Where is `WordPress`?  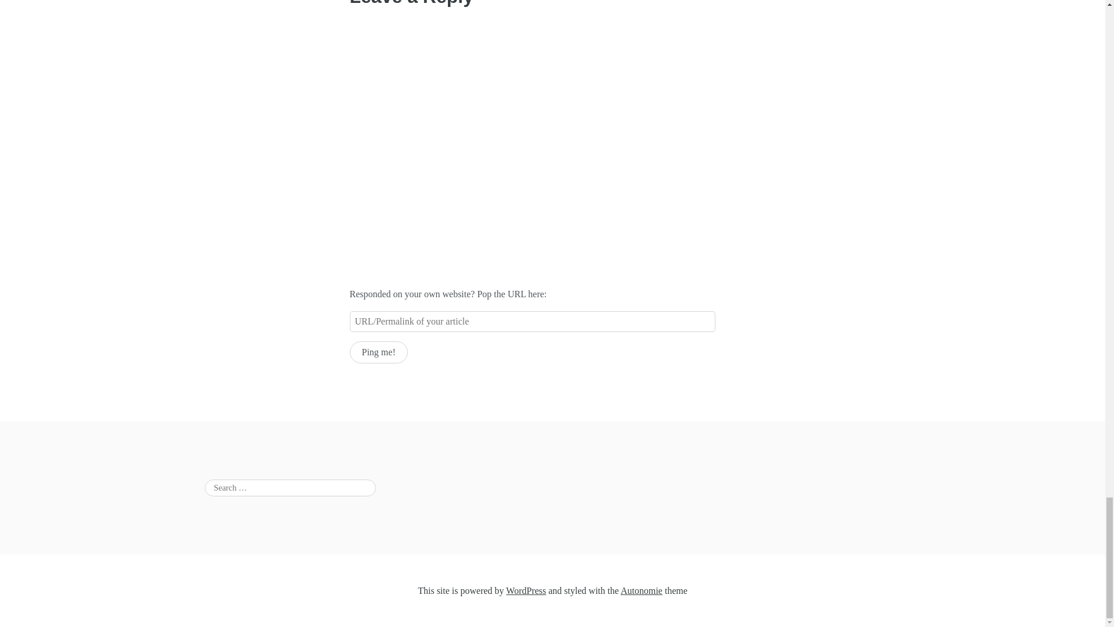
WordPress is located at coordinates (526, 590).